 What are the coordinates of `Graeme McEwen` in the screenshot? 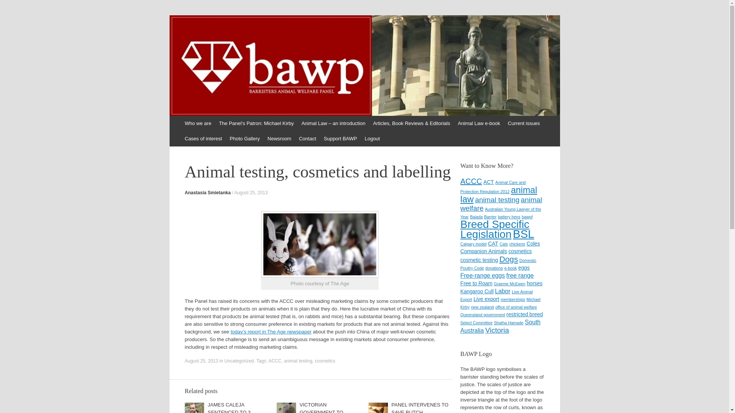 It's located at (510, 284).